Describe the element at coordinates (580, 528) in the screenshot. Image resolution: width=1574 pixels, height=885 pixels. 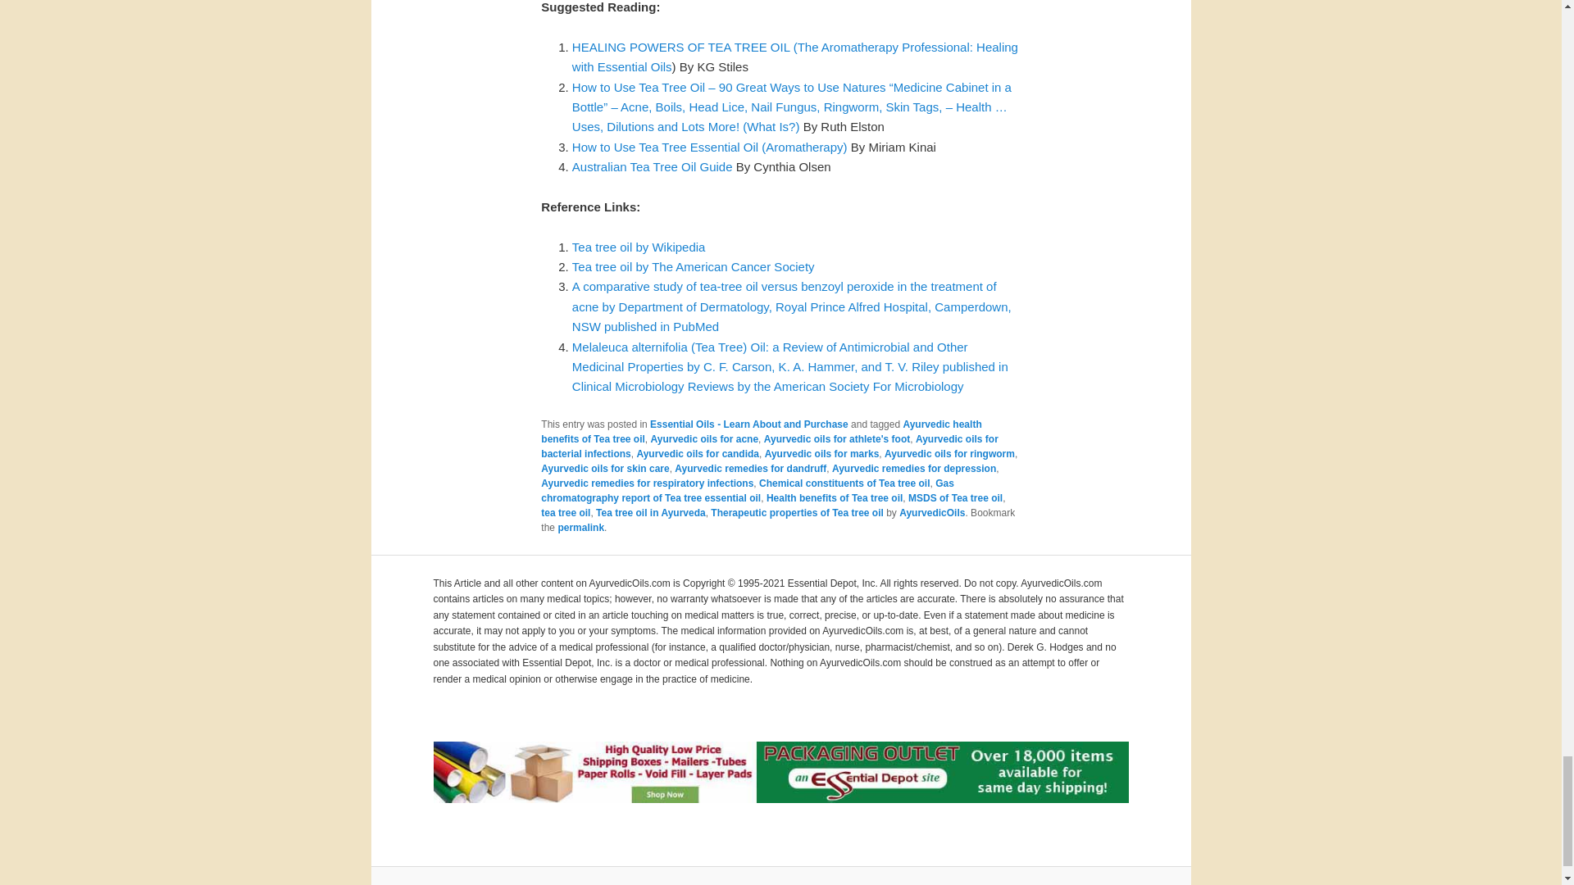
I see `Permalink to Tea Tree Essential Oil` at that location.